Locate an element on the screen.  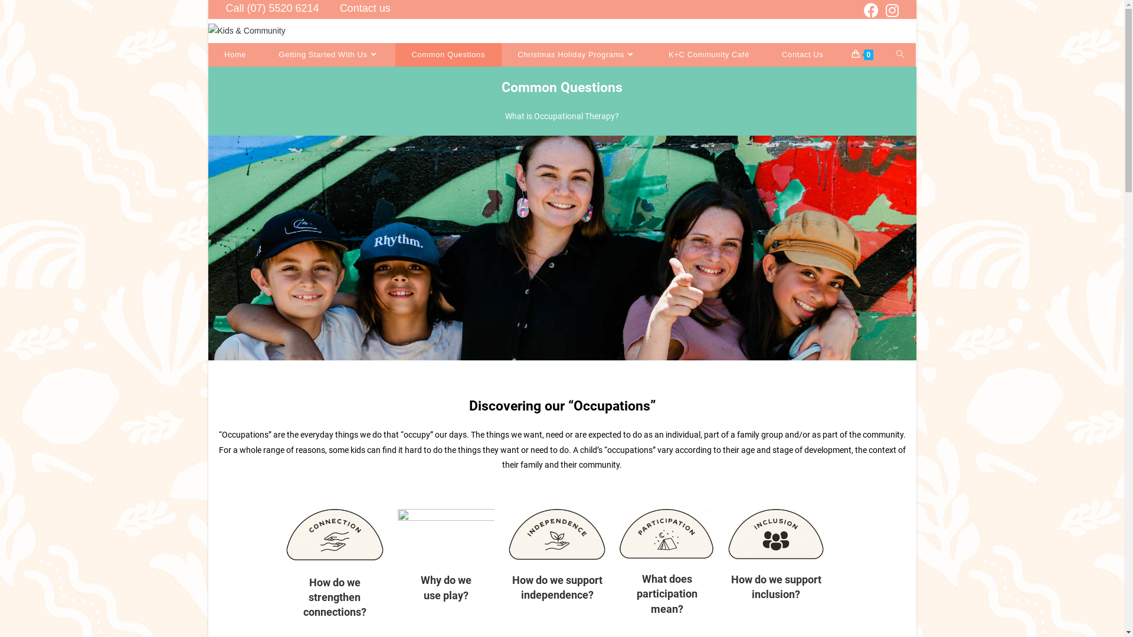
Christmas Holiday Programs is located at coordinates (577, 55).